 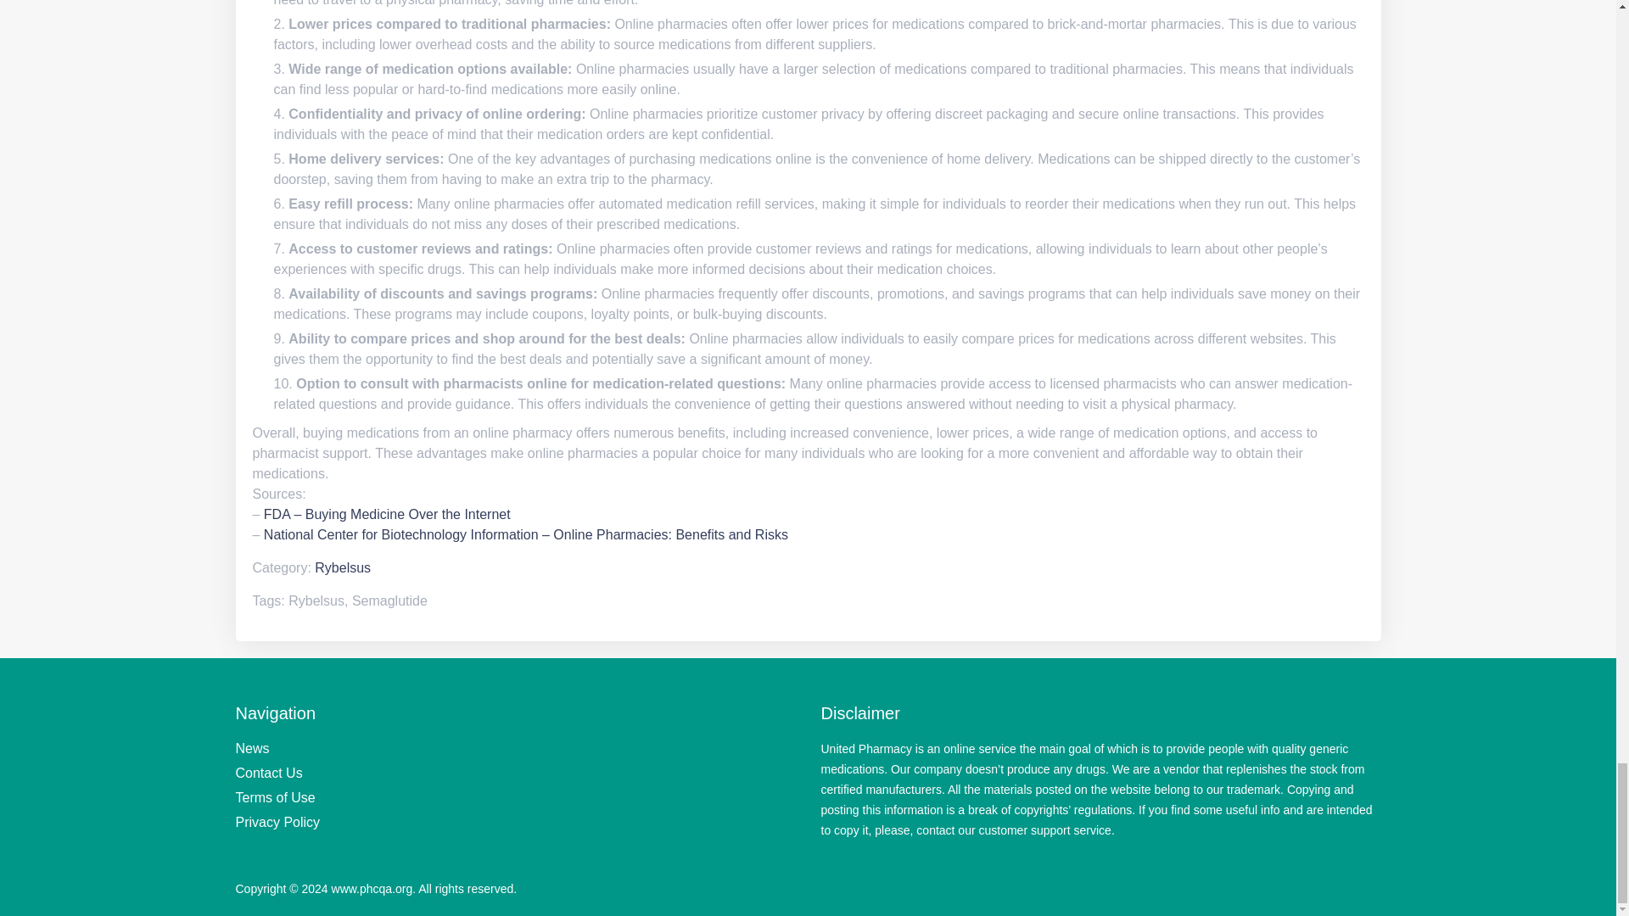 What do you see at coordinates (343, 567) in the screenshot?
I see `Rybelsus` at bounding box center [343, 567].